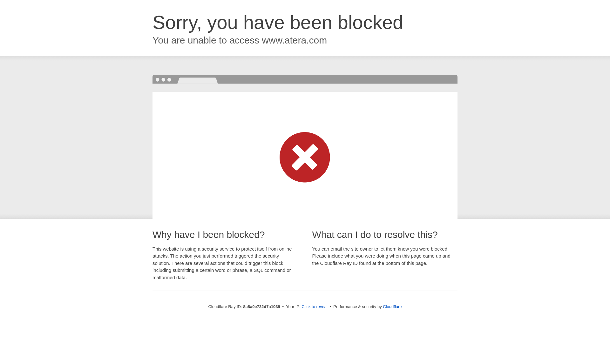 This screenshot has width=610, height=343. Describe the element at coordinates (392, 306) in the screenshot. I see `Cloudflare` at that location.